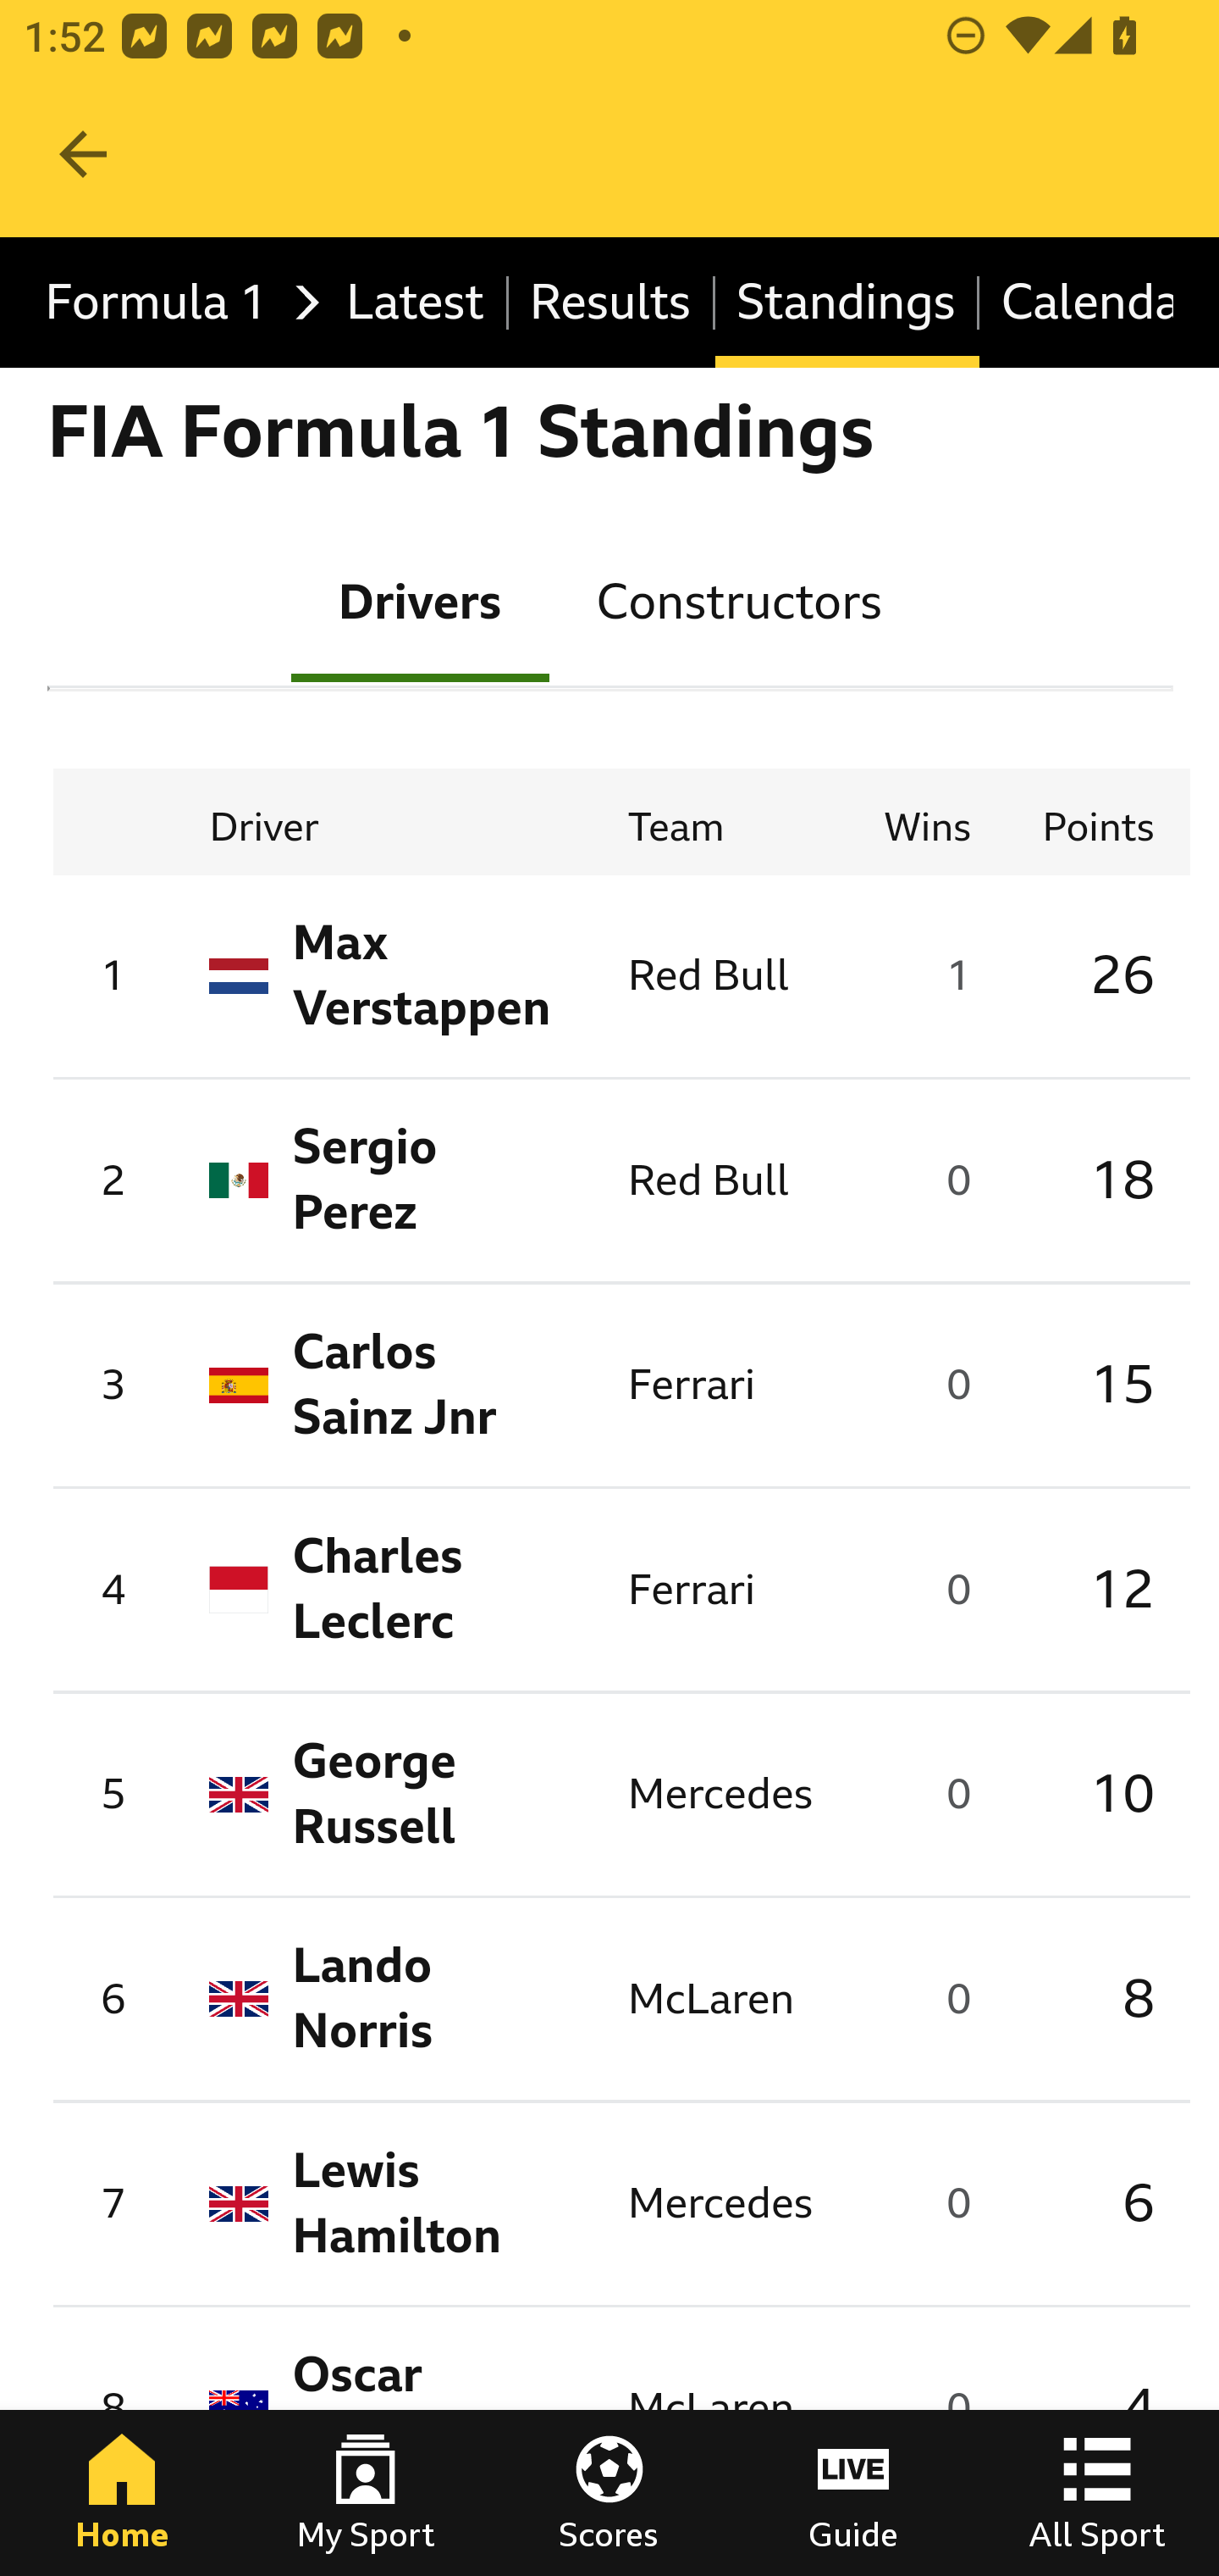 The image size is (1219, 2576). What do you see at coordinates (83, 154) in the screenshot?
I see `Navigate up` at bounding box center [83, 154].